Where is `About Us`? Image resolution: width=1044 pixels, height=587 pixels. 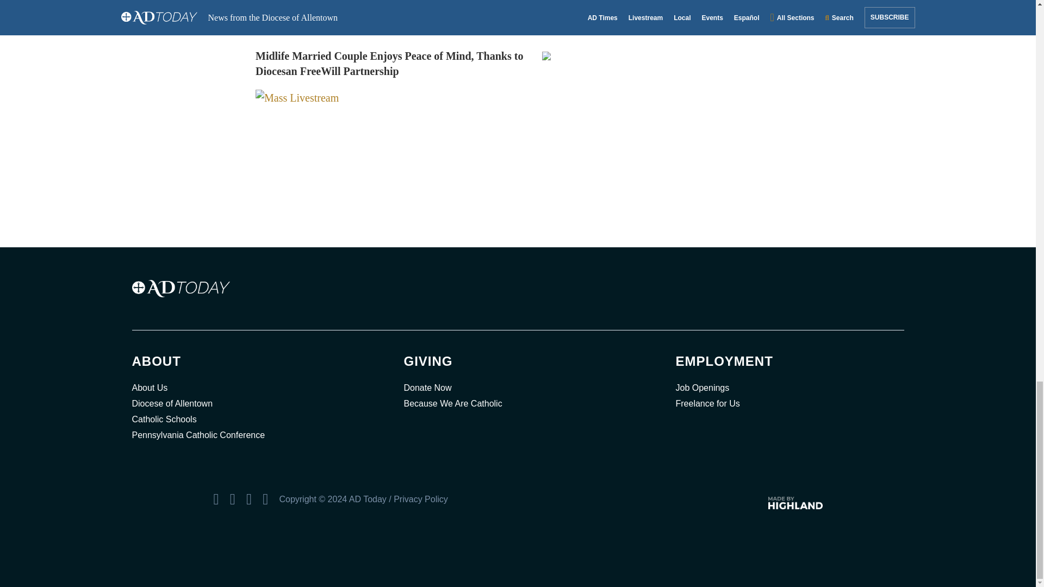 About Us is located at coordinates (246, 388).